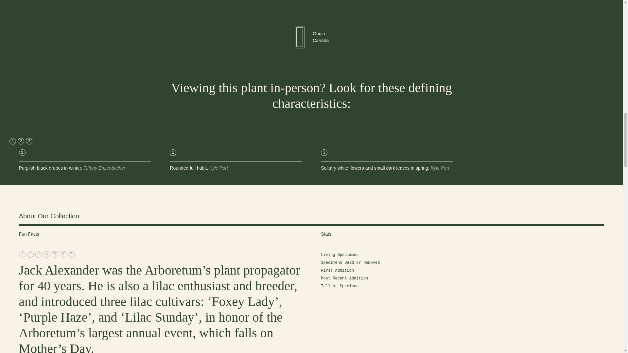 This screenshot has width=628, height=353. What do you see at coordinates (55, 254) in the screenshot?
I see `5` at bounding box center [55, 254].